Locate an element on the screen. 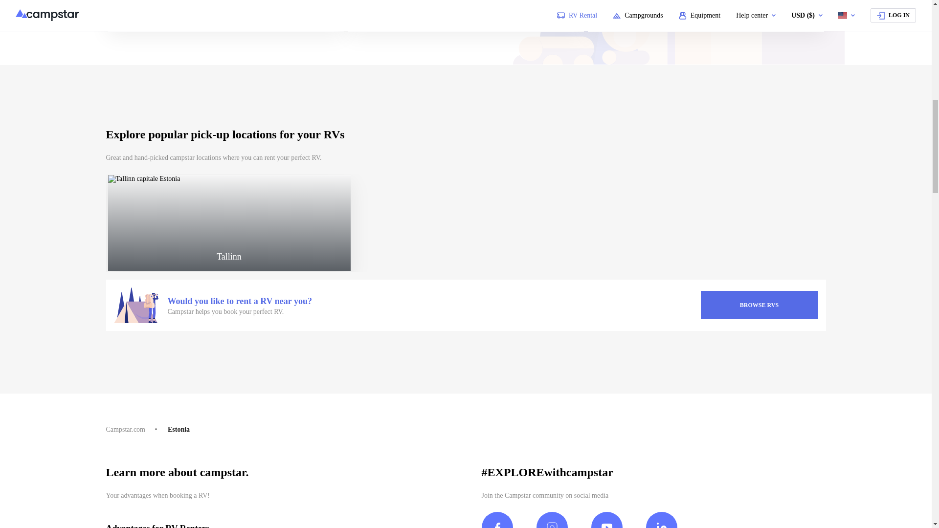 This screenshot has height=528, width=939. Tallinn is located at coordinates (229, 223).